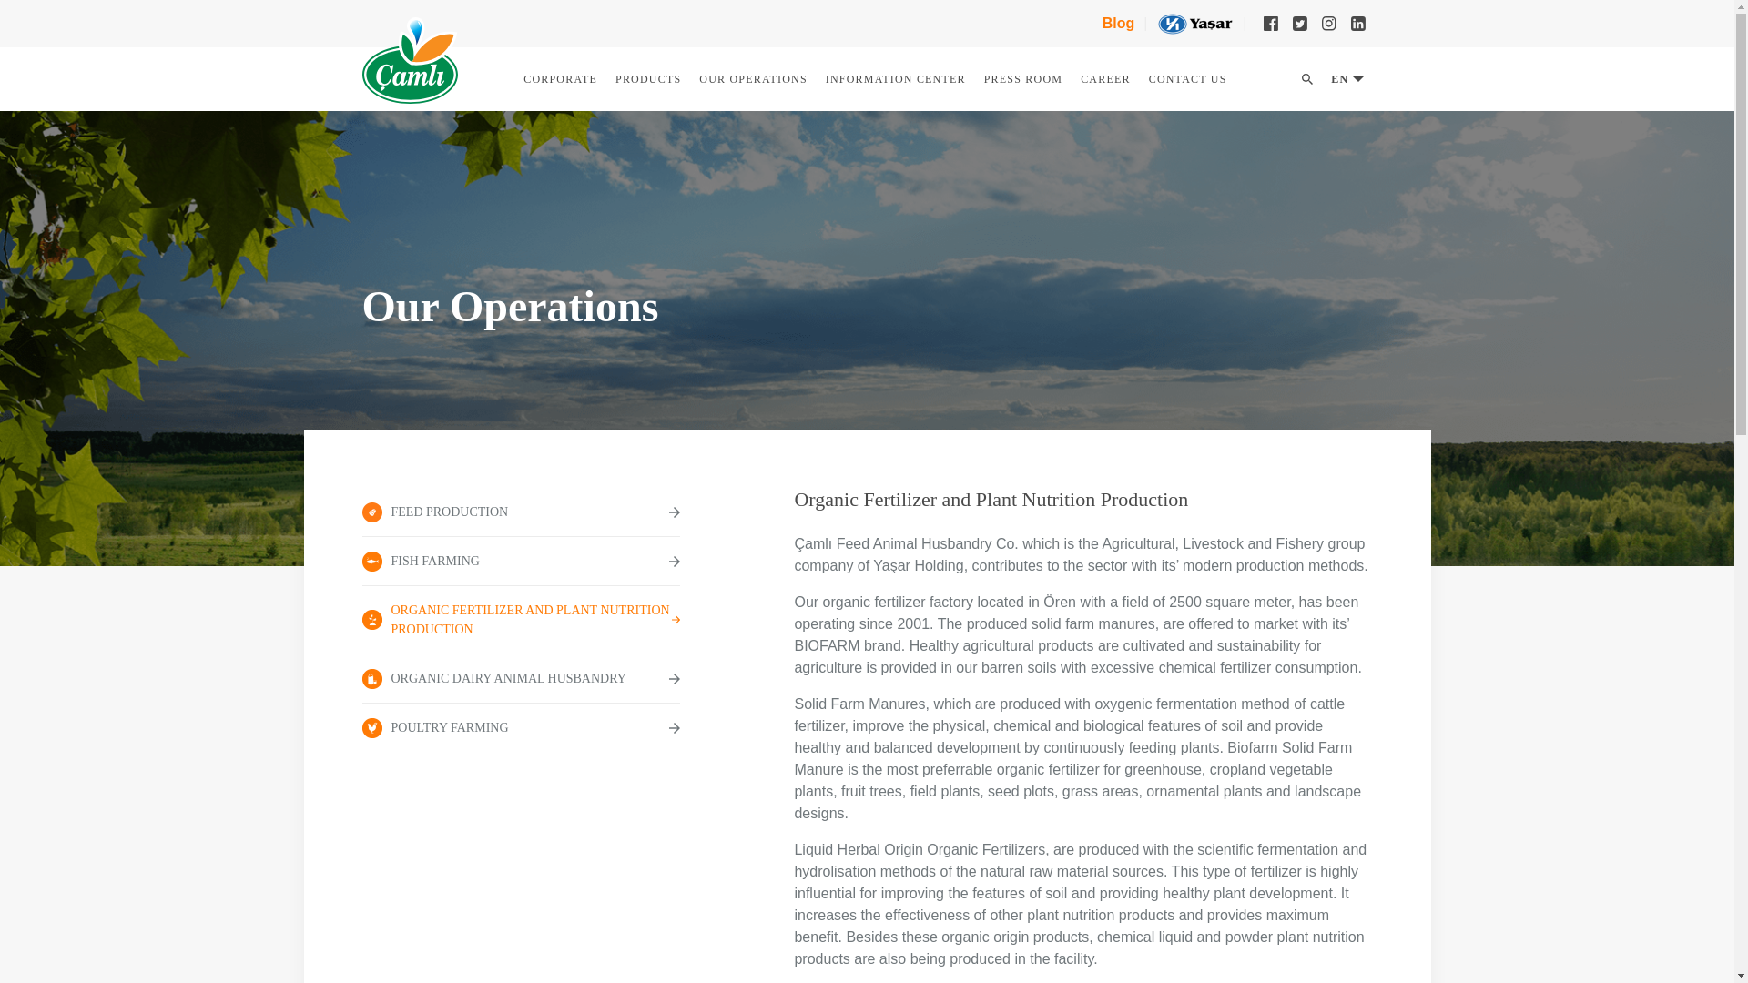 The width and height of the screenshot is (1748, 983). Describe the element at coordinates (1023, 78) in the screenshot. I see `PRESS ROOM` at that location.